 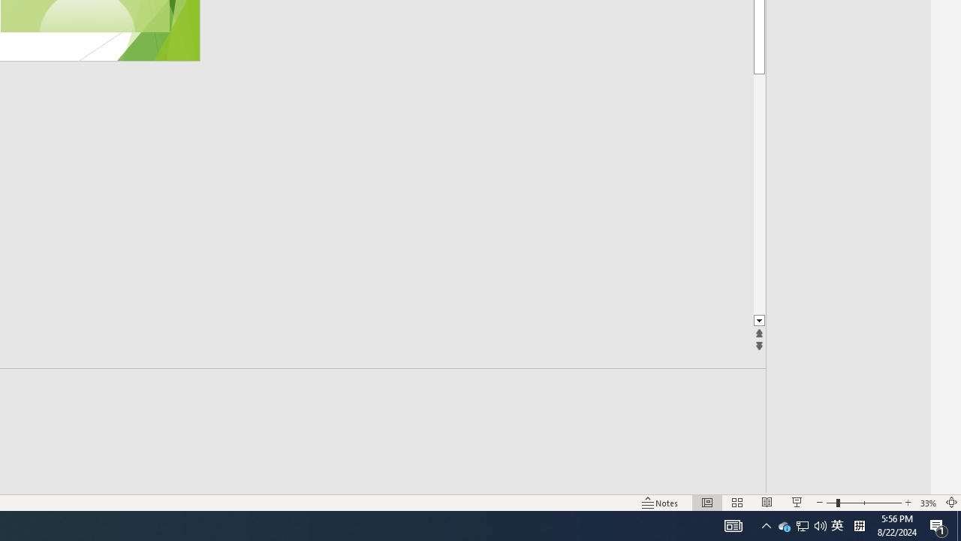 I want to click on Zoom to Fit , so click(x=952, y=502).